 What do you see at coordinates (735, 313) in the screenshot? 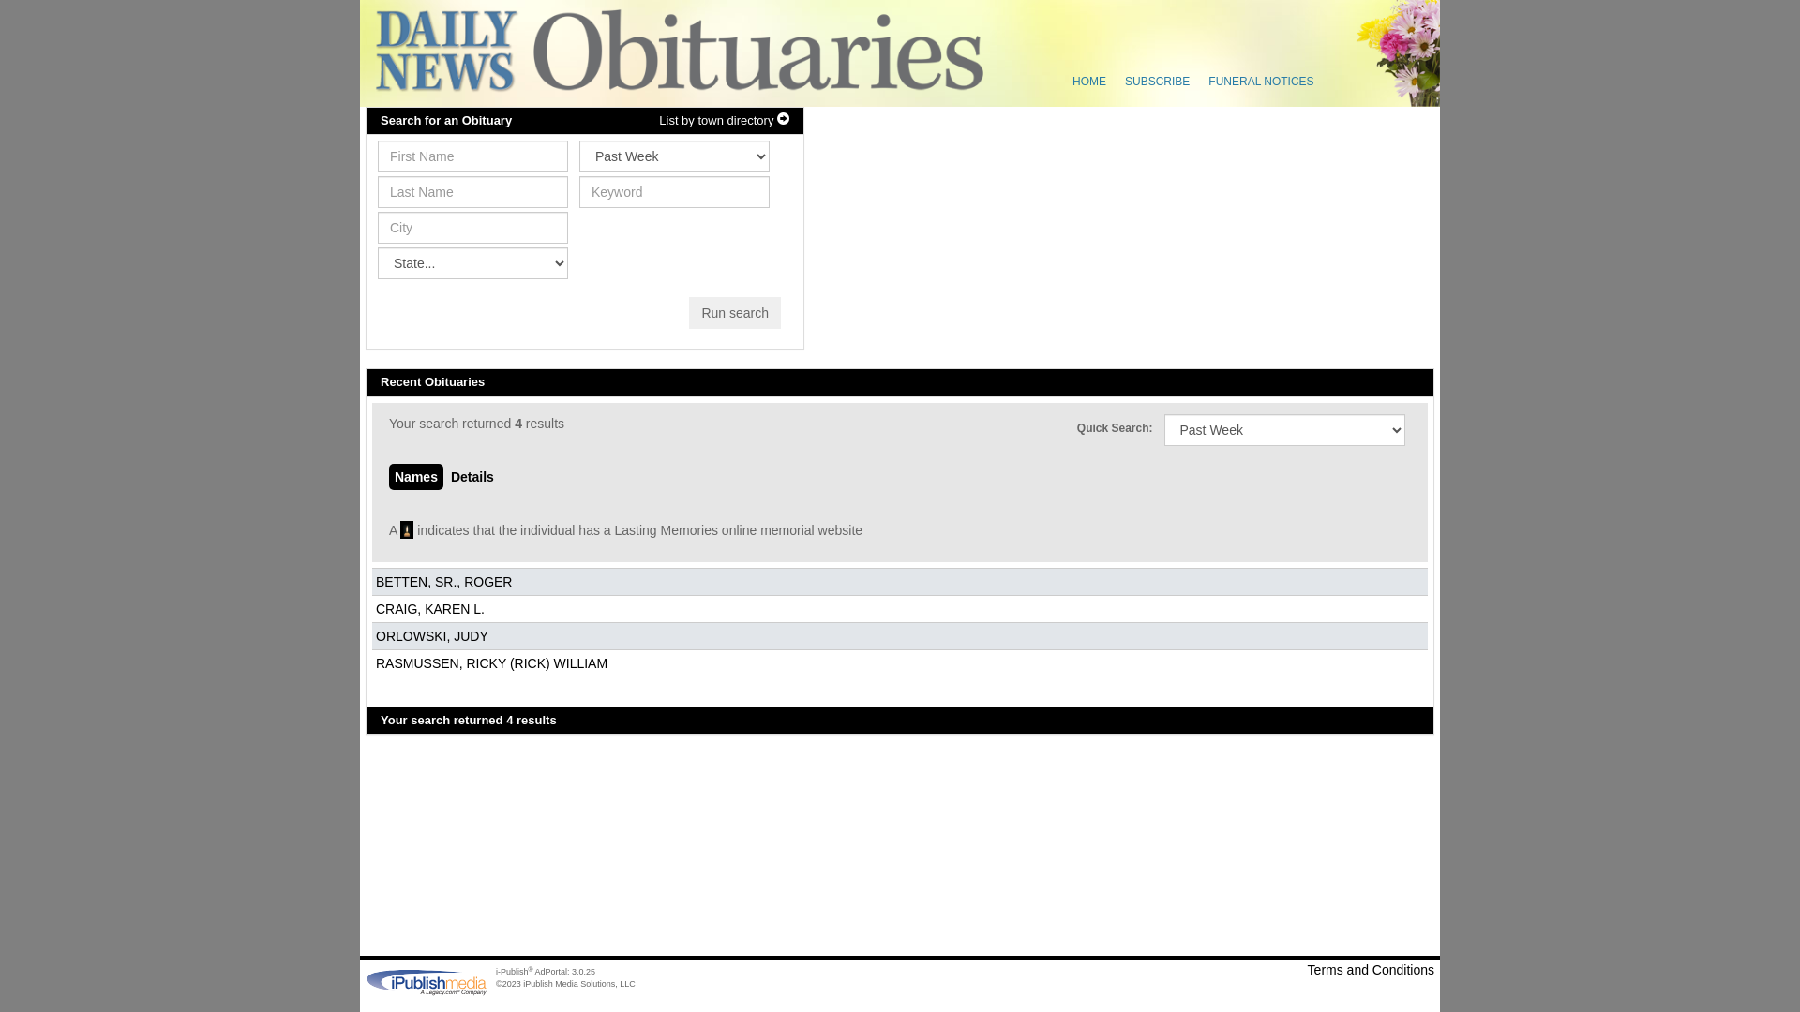
I see `Run search` at bounding box center [735, 313].